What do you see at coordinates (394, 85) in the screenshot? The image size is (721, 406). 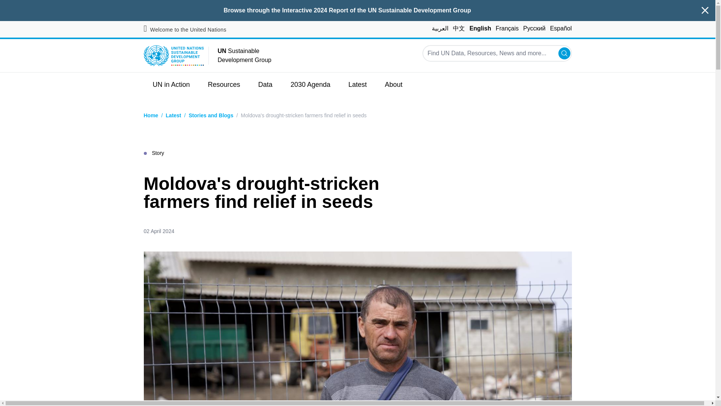 I see `Learn about the UNSDG` at bounding box center [394, 85].